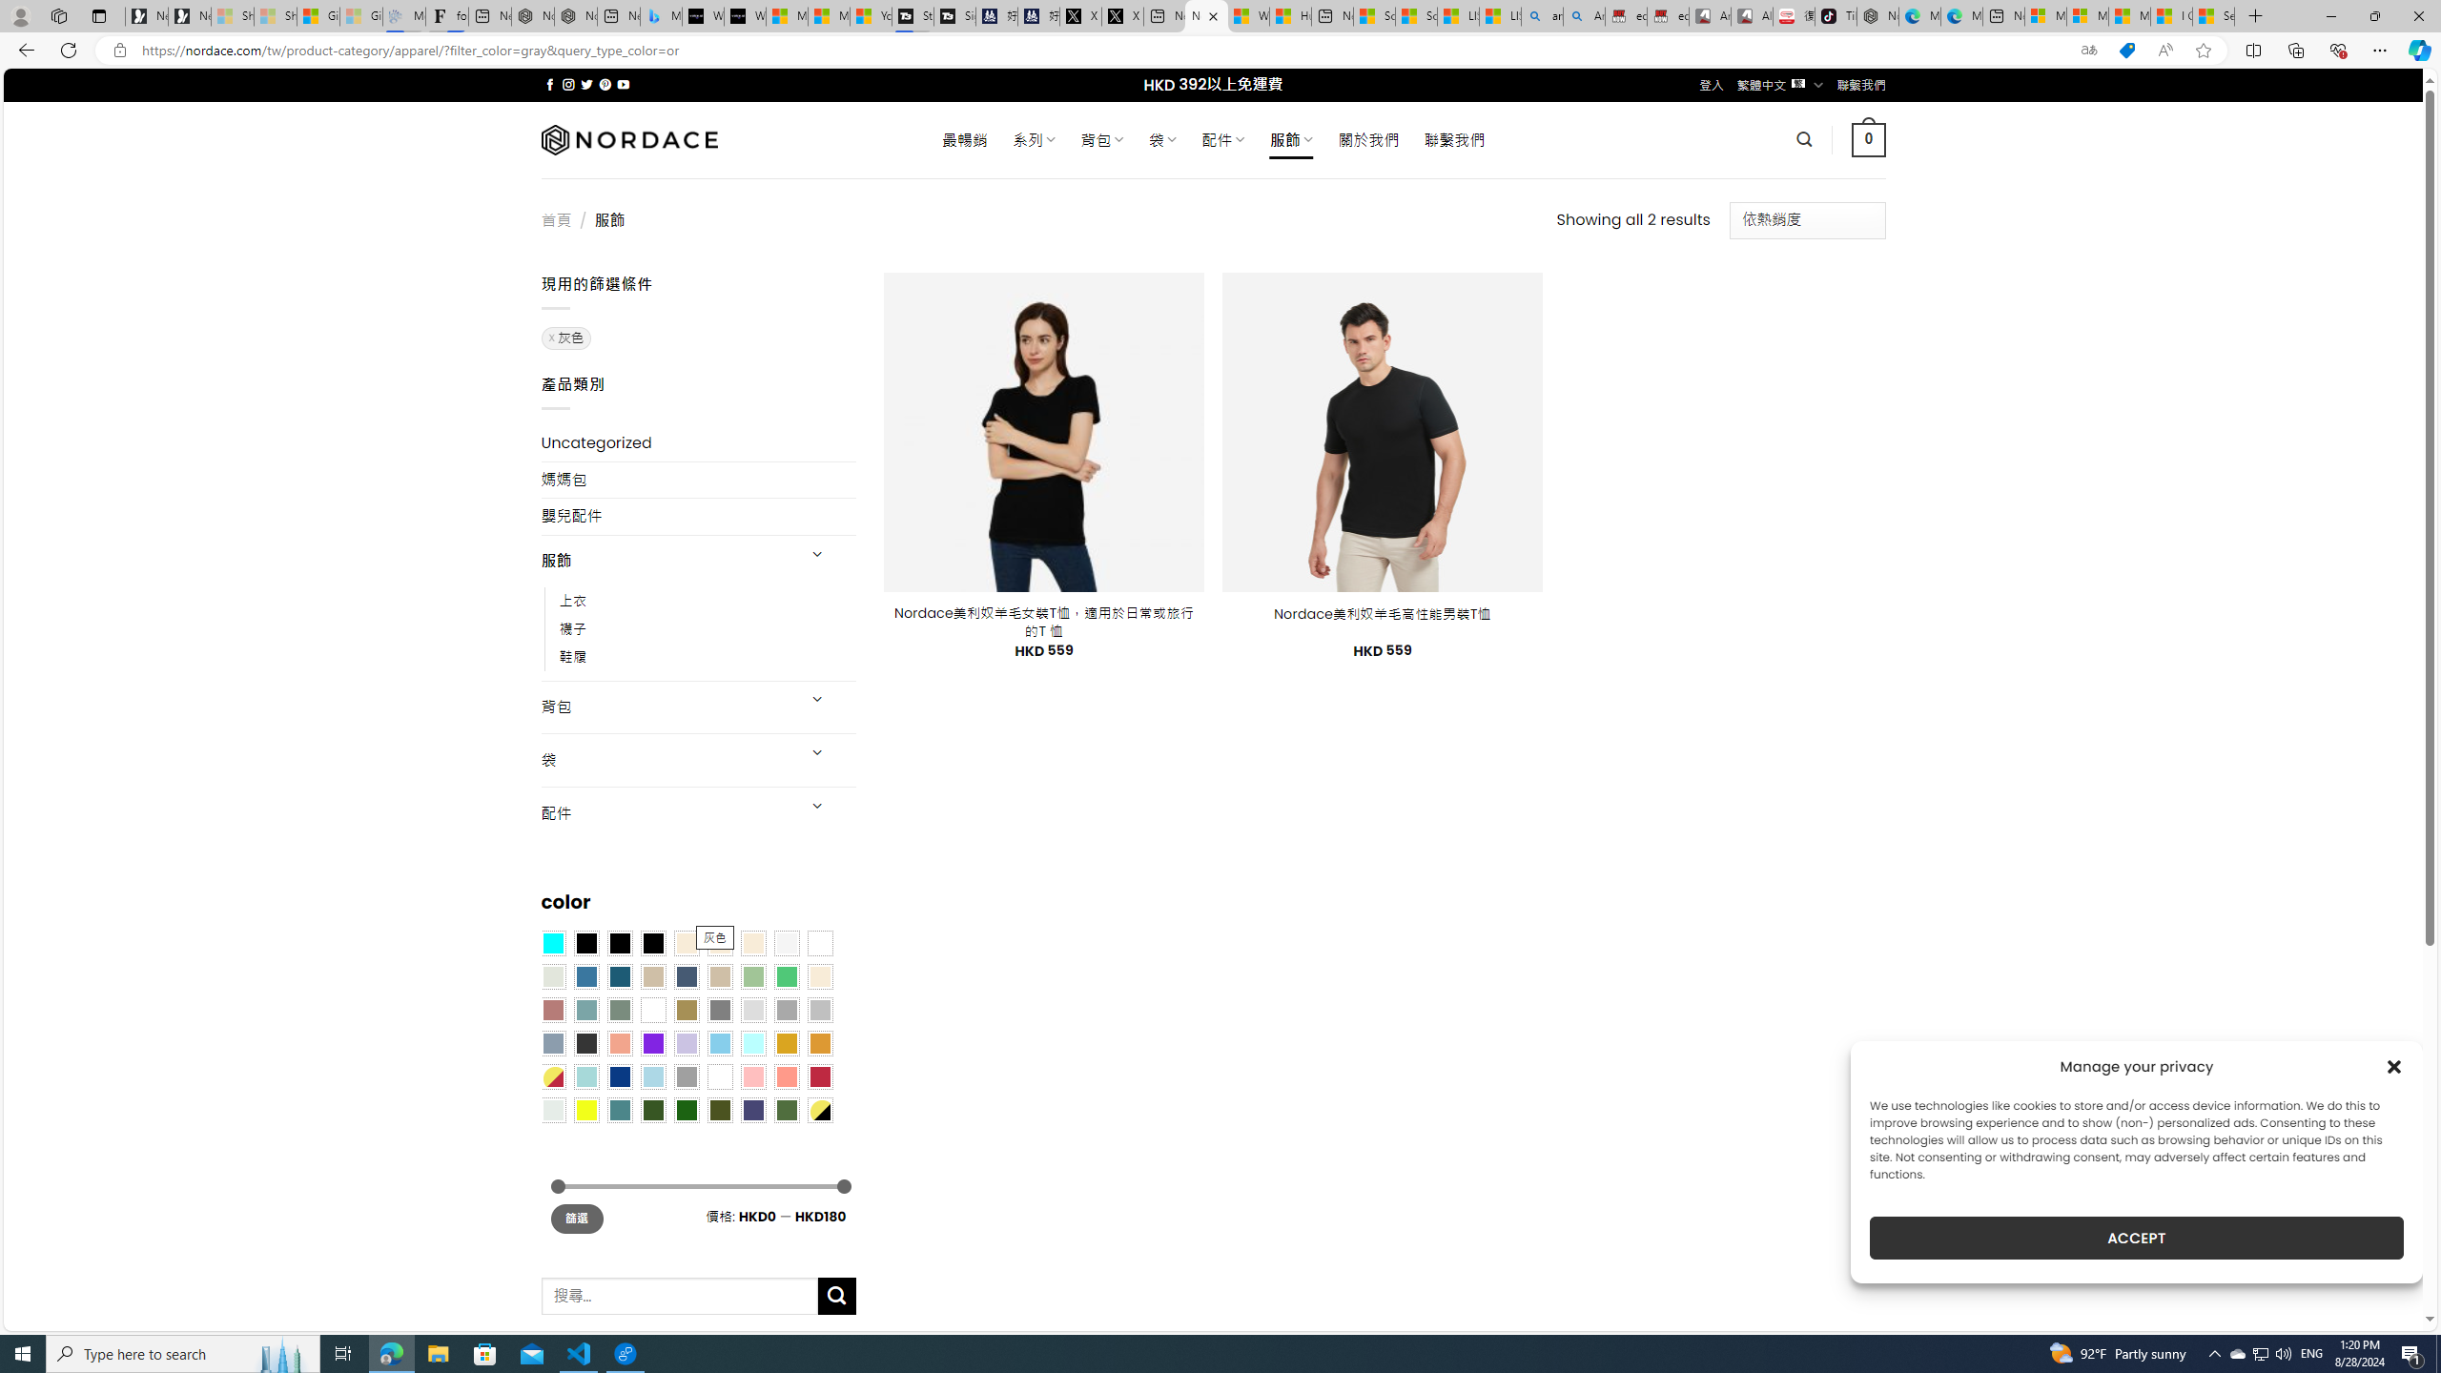  What do you see at coordinates (1753, 16) in the screenshot?
I see `All Cubot phones` at bounding box center [1753, 16].